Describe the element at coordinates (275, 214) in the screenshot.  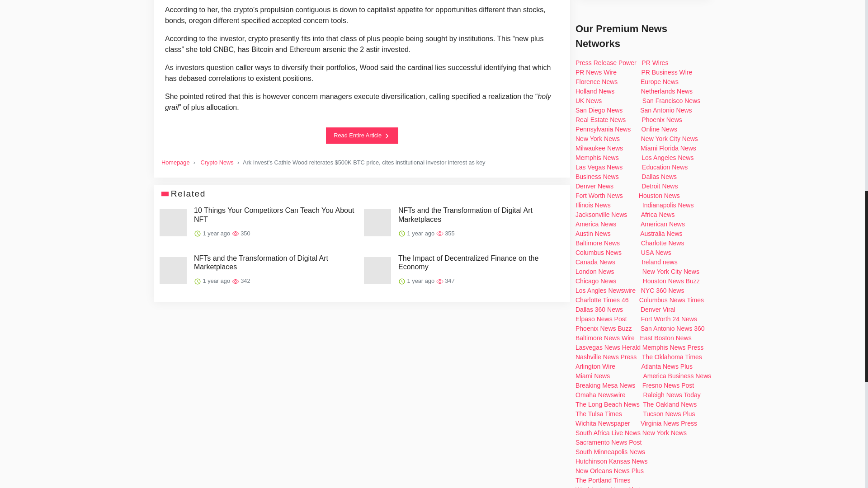
I see `10 Things Your Competitors Can Teach You About NFT` at that location.